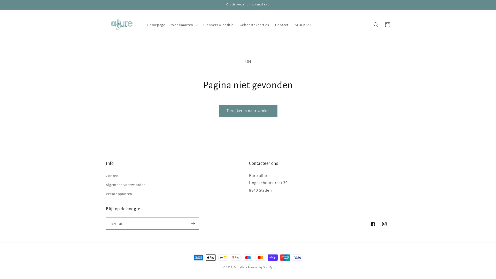 This screenshot has height=279, width=496. What do you see at coordinates (304, 25) in the screenshot?
I see `STOCKSALE` at bounding box center [304, 25].